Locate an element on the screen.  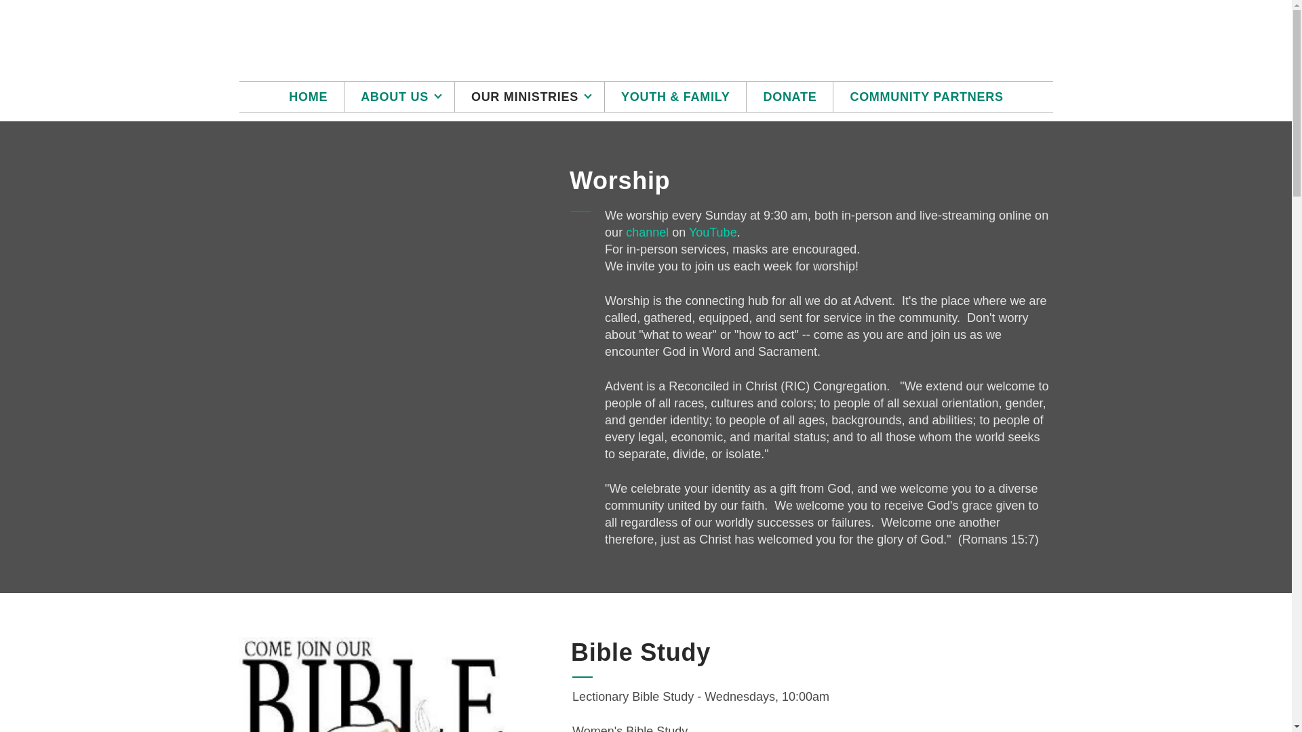
OUR MINISTRIES is located at coordinates (529, 96).